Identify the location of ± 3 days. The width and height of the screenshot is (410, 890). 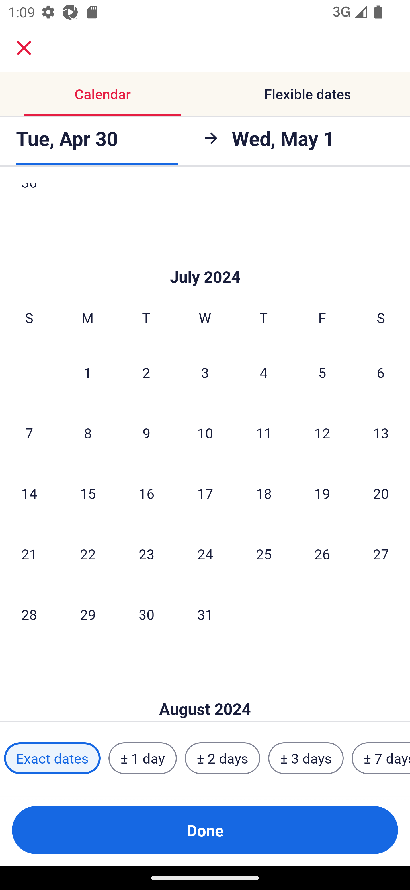
(306, 758).